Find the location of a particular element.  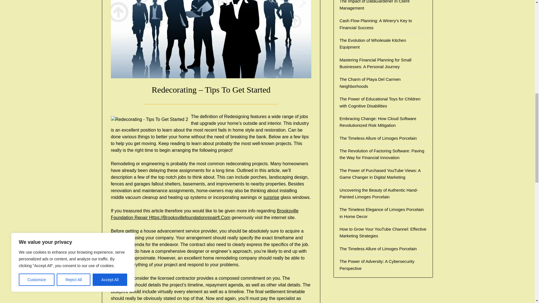

Factors is located at coordinates (118, 278).